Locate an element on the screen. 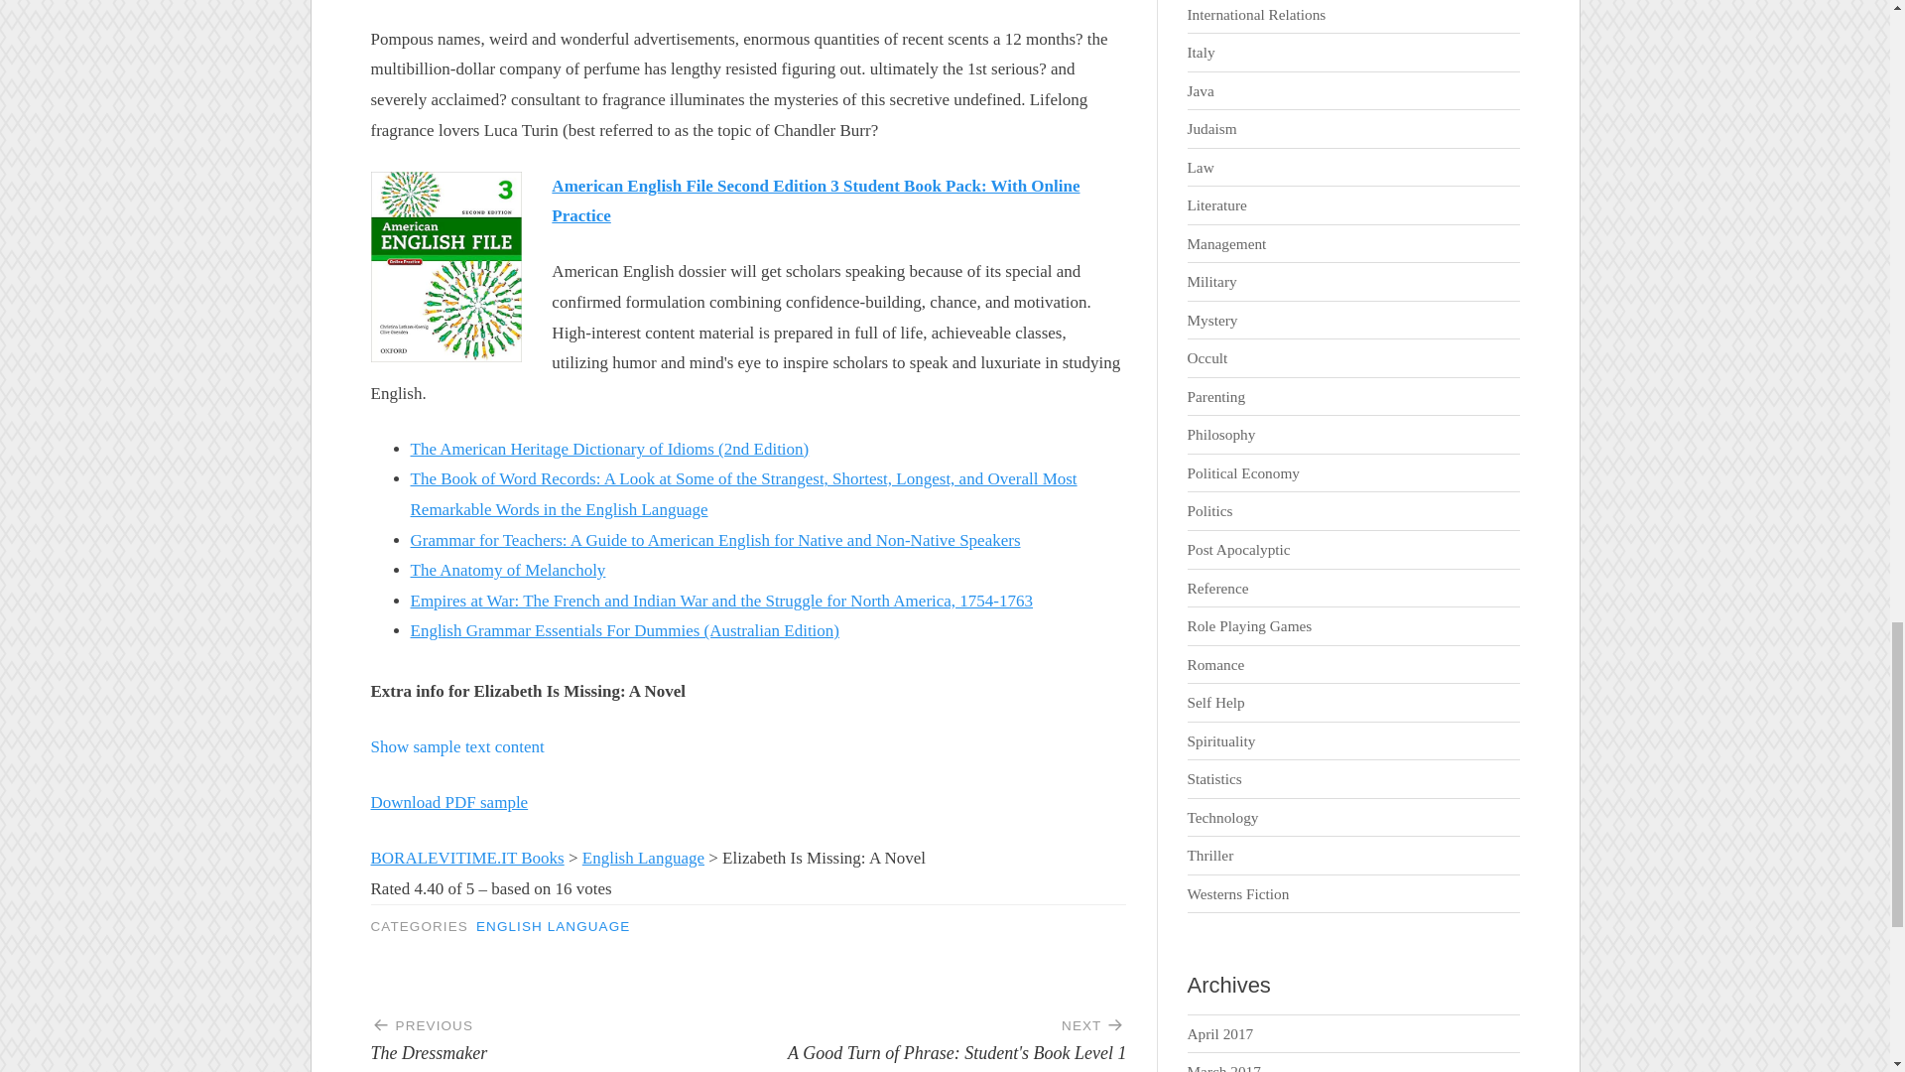 The image size is (1905, 1072). English Language is located at coordinates (643, 858).